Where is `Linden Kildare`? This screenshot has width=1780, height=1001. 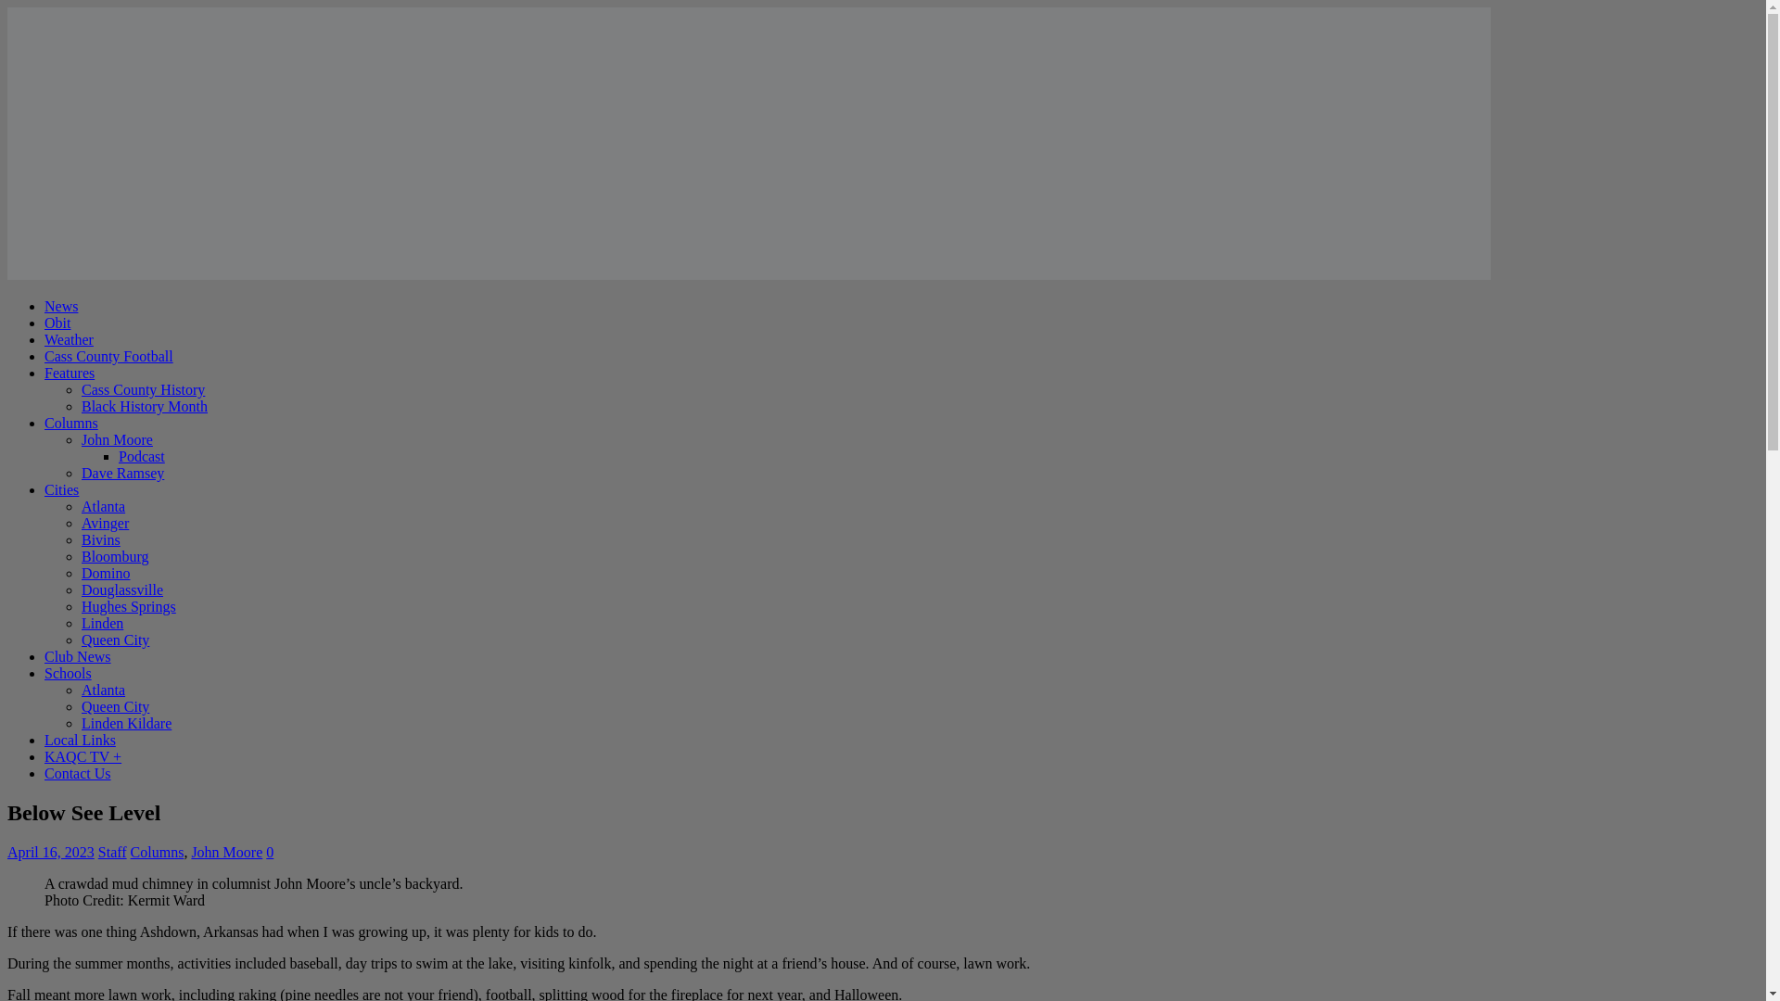
Linden Kildare is located at coordinates (126, 723).